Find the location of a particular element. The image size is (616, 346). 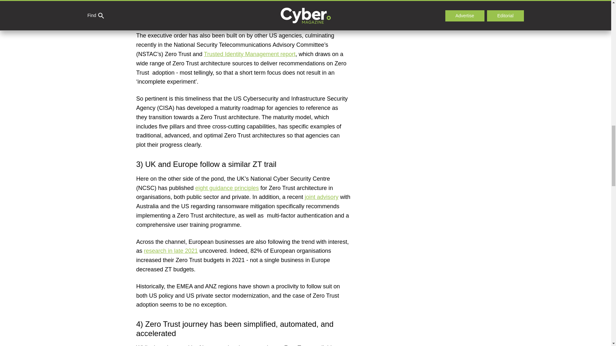

Trusted Identity Management report is located at coordinates (250, 54).